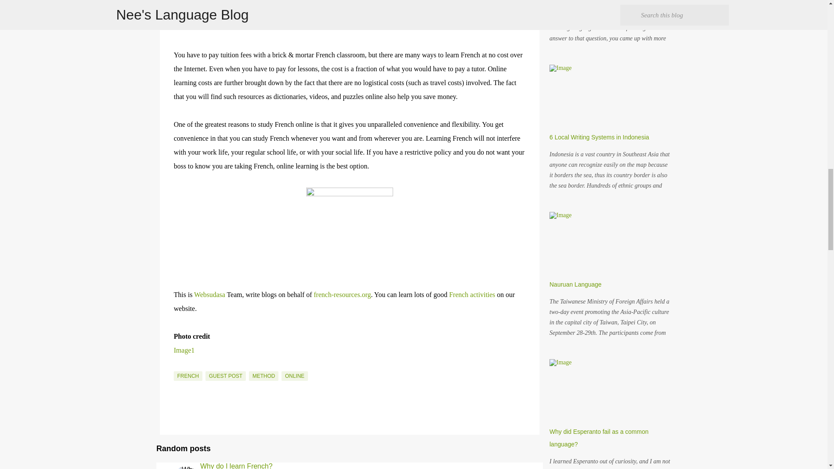 The image size is (834, 469). What do you see at coordinates (295, 376) in the screenshot?
I see `ONLINE` at bounding box center [295, 376].